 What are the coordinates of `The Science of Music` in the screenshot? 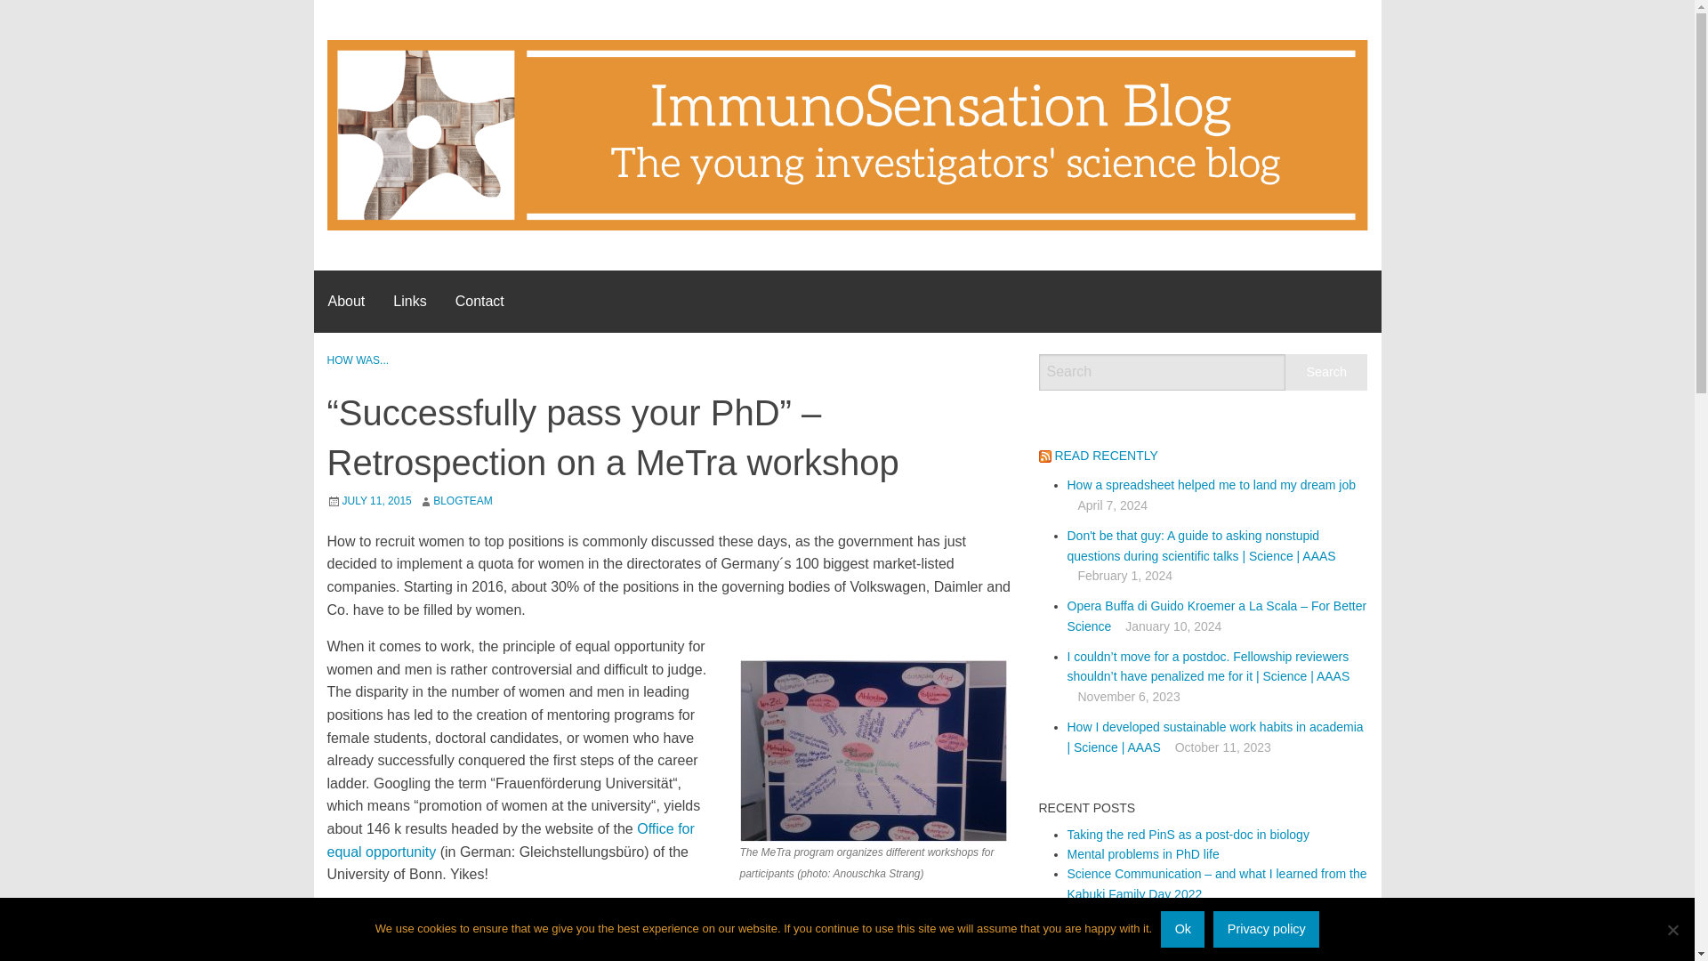 It's located at (1127, 934).